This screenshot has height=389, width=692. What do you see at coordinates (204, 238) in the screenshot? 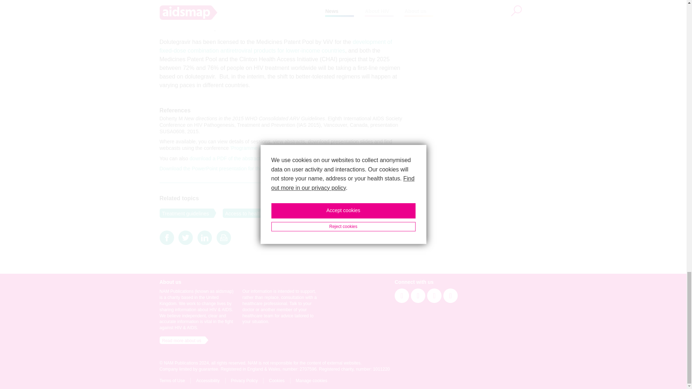
I see `LinkedIn` at bounding box center [204, 238].